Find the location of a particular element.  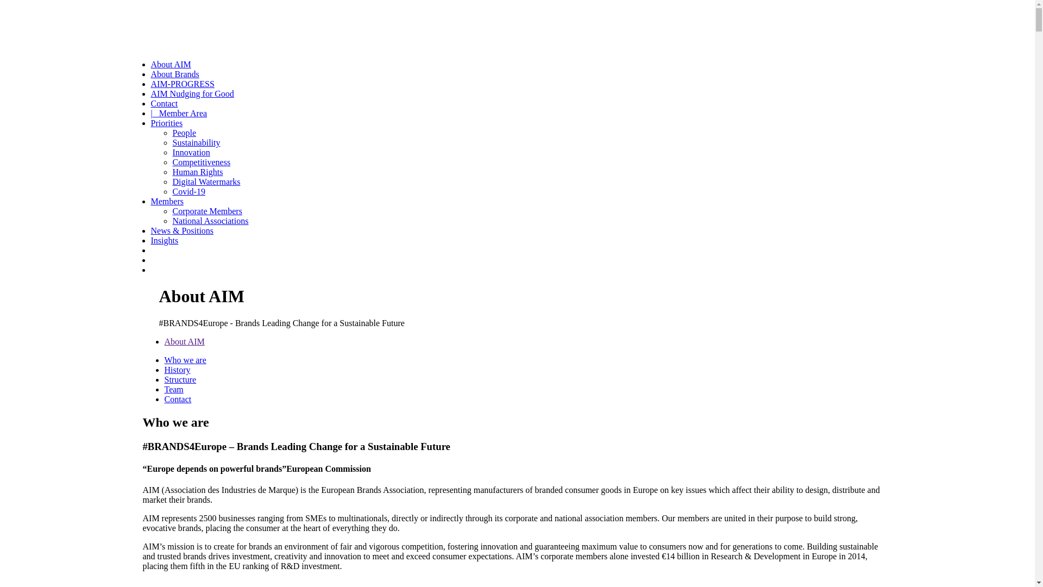

News & Positions is located at coordinates (183, 230).